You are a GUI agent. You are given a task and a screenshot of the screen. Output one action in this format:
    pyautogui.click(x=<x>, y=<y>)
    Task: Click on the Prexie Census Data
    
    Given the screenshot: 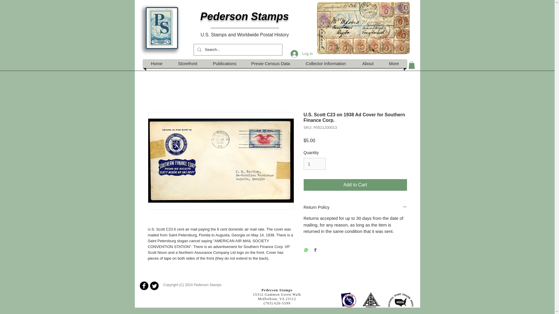 What is the action you would take?
    pyautogui.click(x=271, y=64)
    